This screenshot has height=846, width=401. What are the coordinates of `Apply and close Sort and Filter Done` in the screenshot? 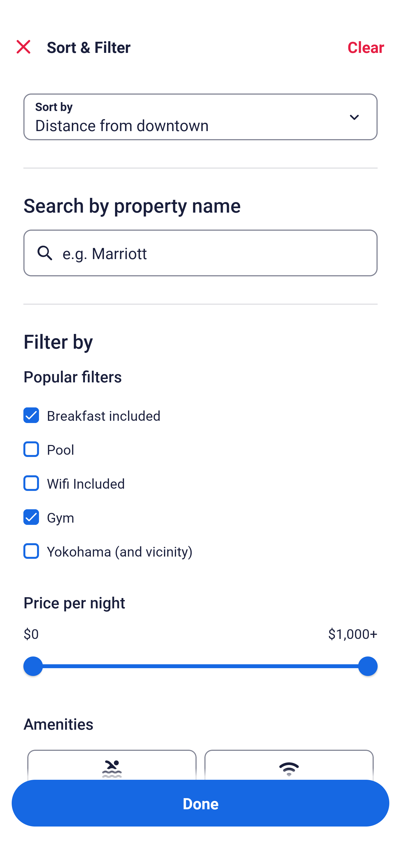 It's located at (200, 803).